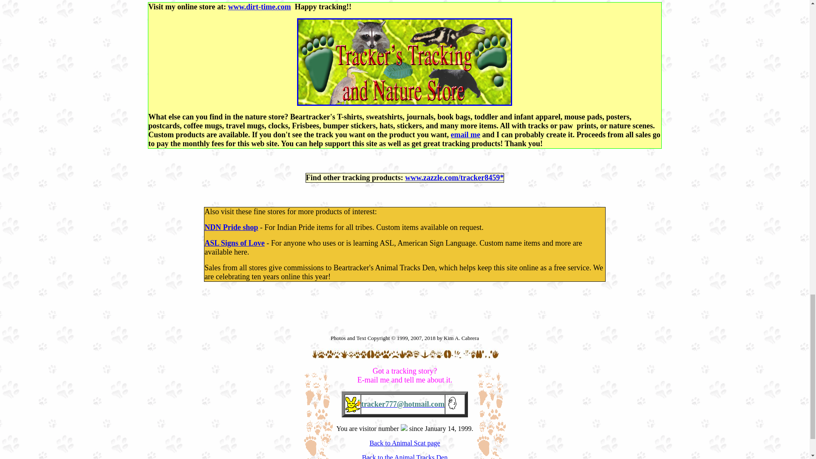 The height and width of the screenshot is (459, 816). What do you see at coordinates (235, 243) in the screenshot?
I see `ASL Signs of Love` at bounding box center [235, 243].